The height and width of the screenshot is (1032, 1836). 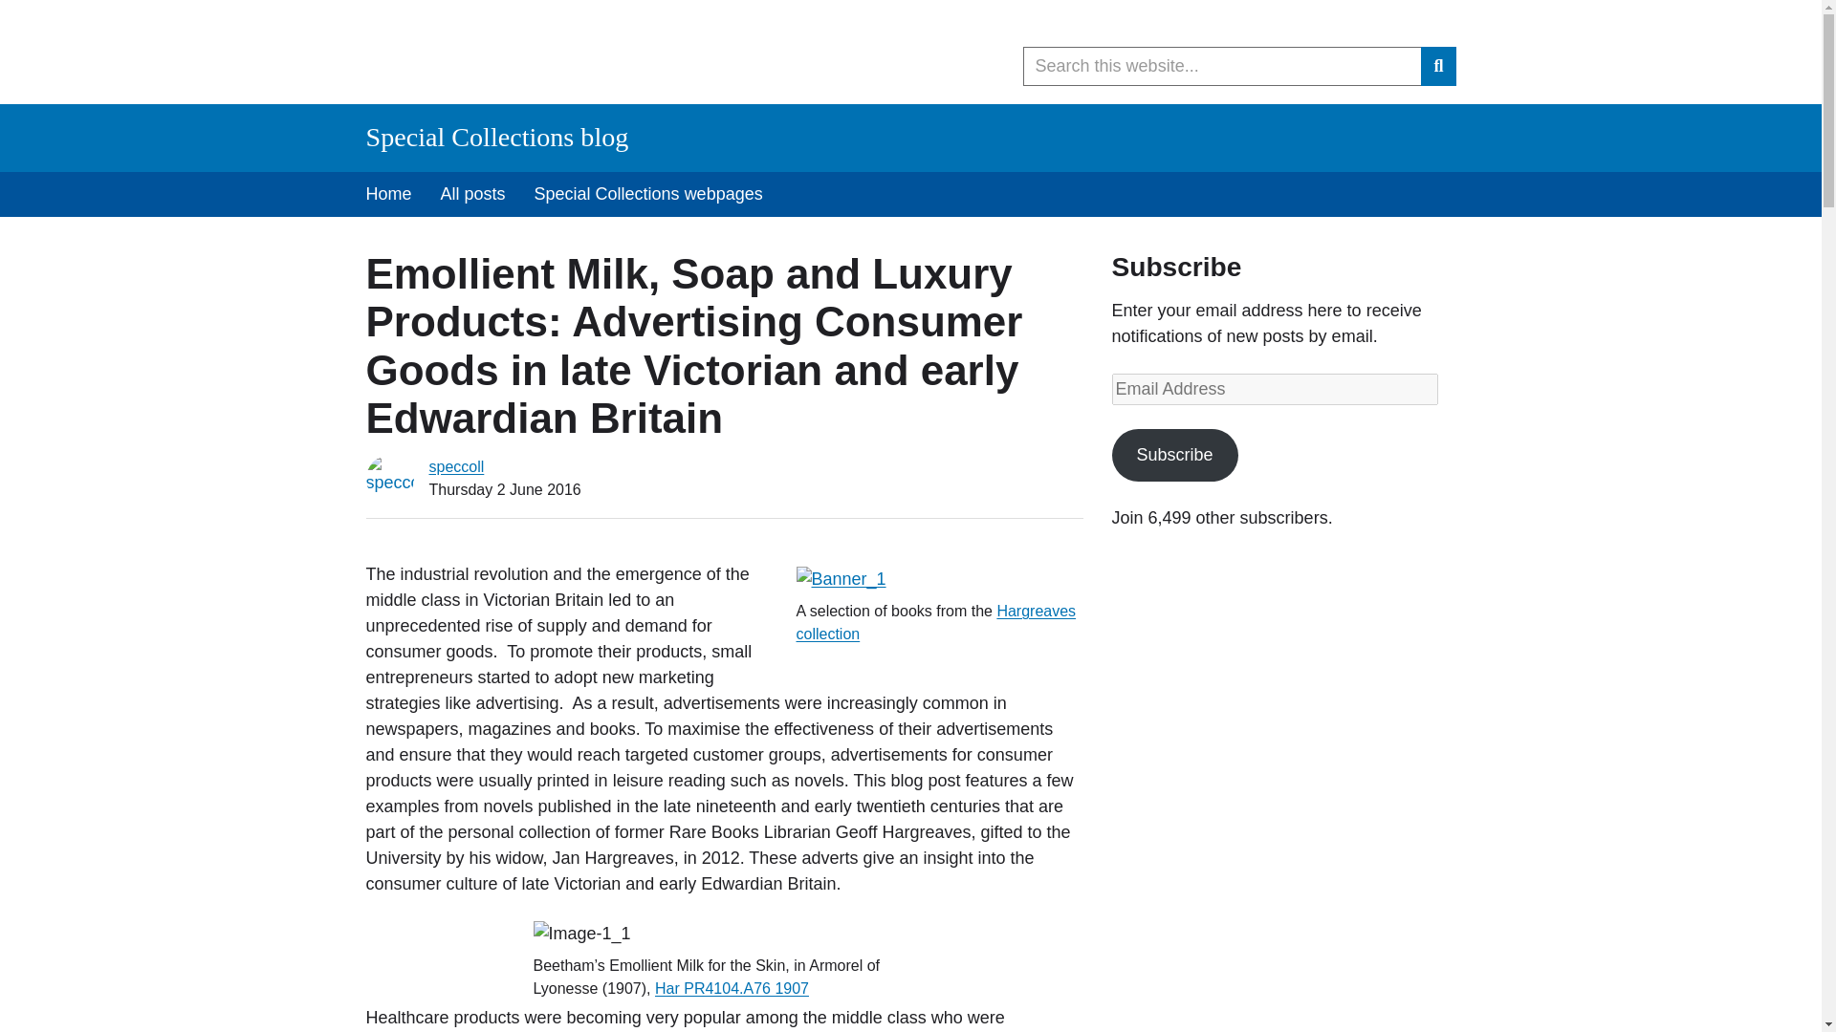 What do you see at coordinates (648, 194) in the screenshot?
I see `Special Collections webpages` at bounding box center [648, 194].